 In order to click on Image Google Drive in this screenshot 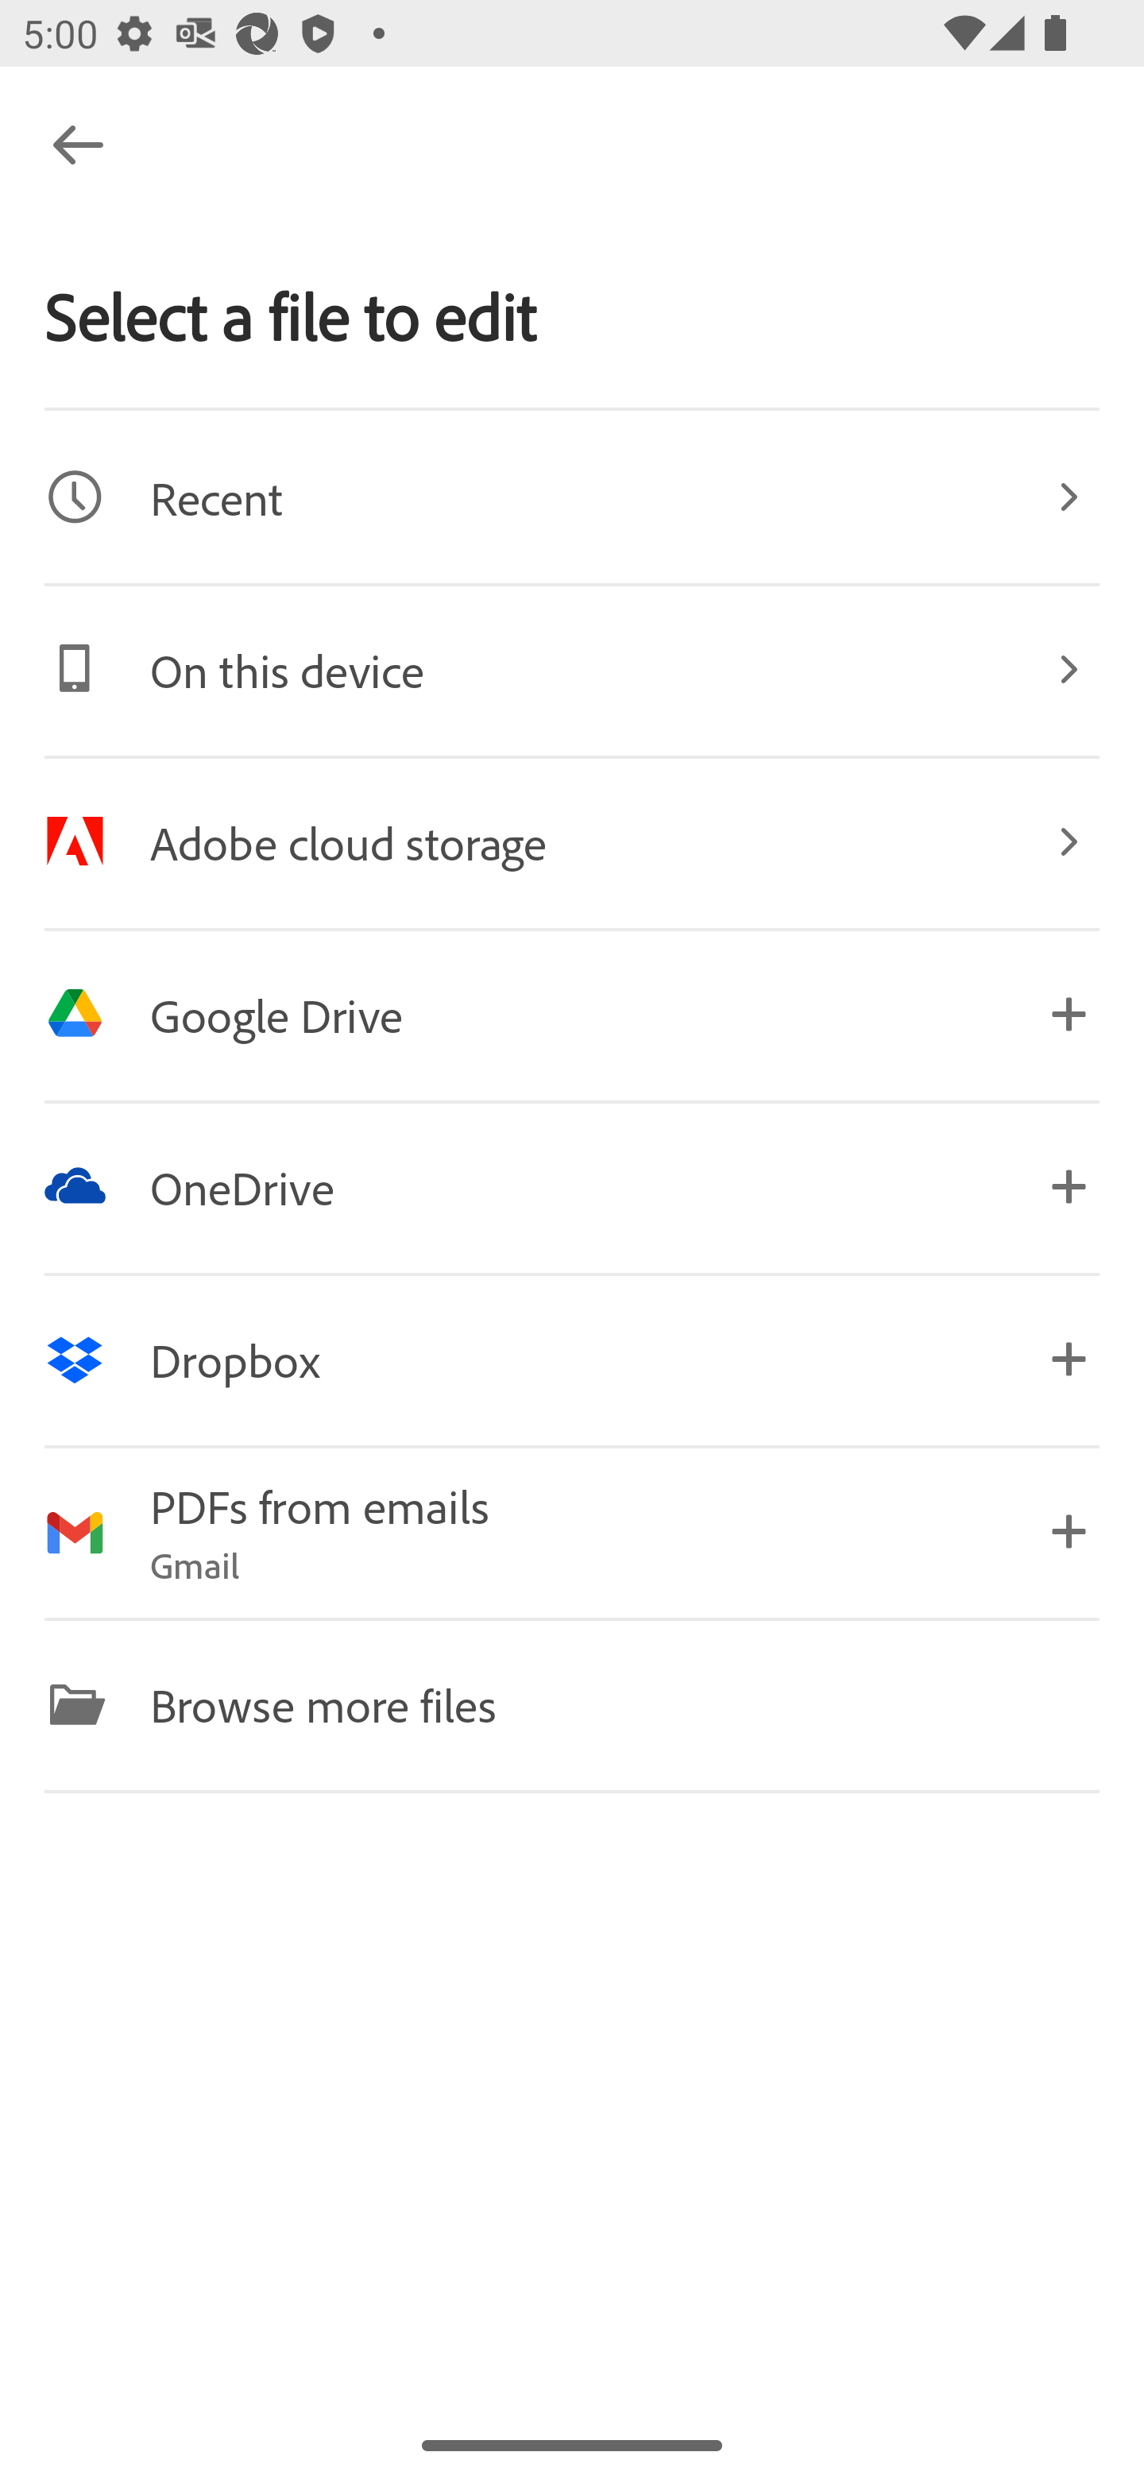, I will do `click(572, 1014)`.